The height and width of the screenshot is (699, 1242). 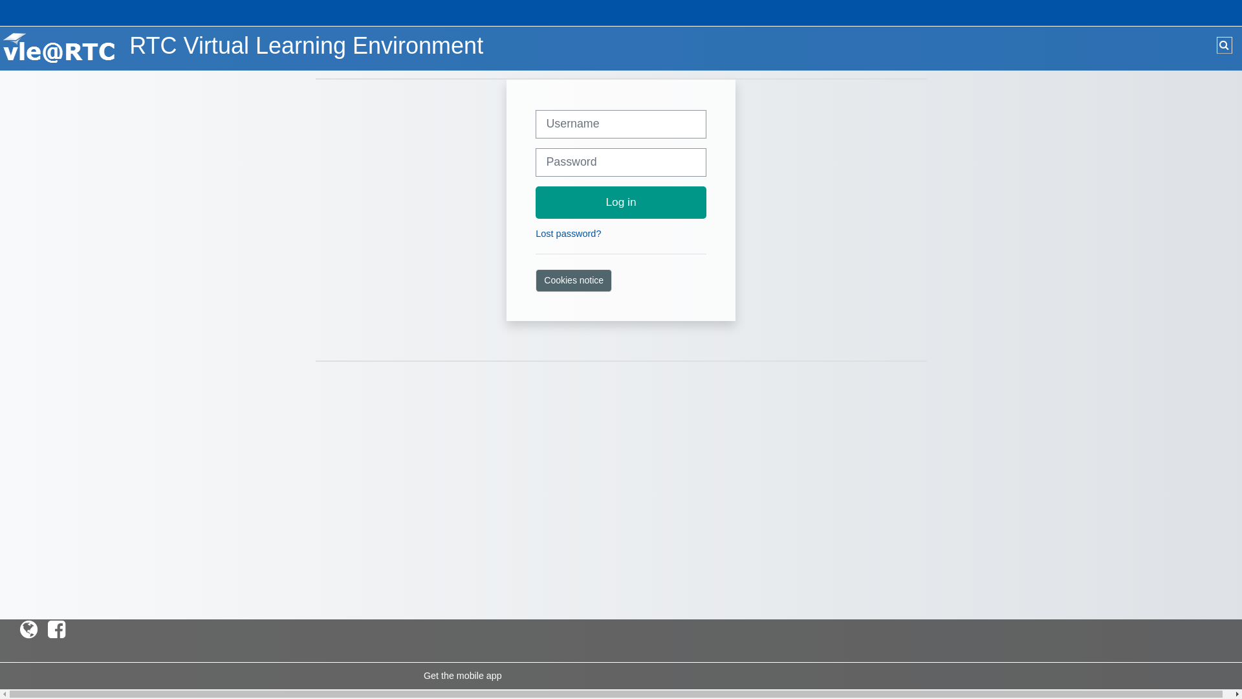 I want to click on myRTC, so click(x=28, y=630).